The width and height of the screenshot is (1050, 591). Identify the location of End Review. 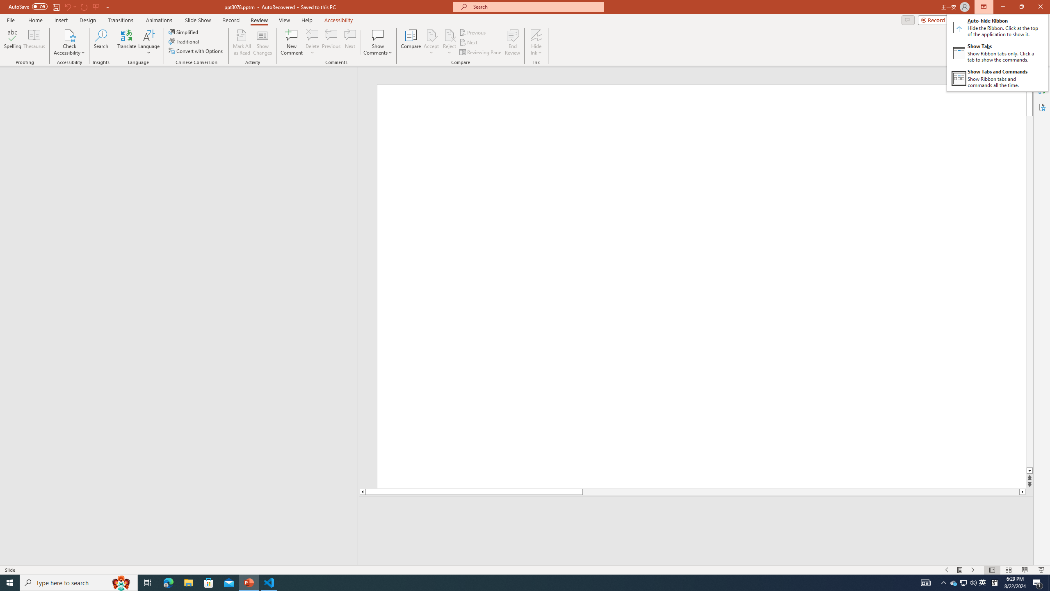
(512, 42).